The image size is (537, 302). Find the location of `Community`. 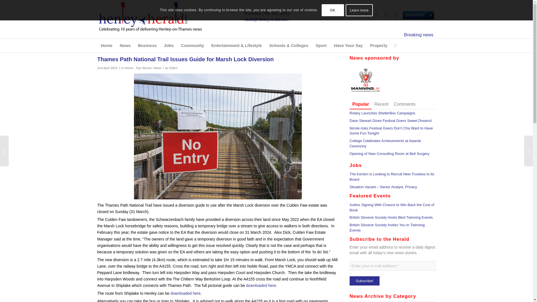

Community is located at coordinates (192, 45).